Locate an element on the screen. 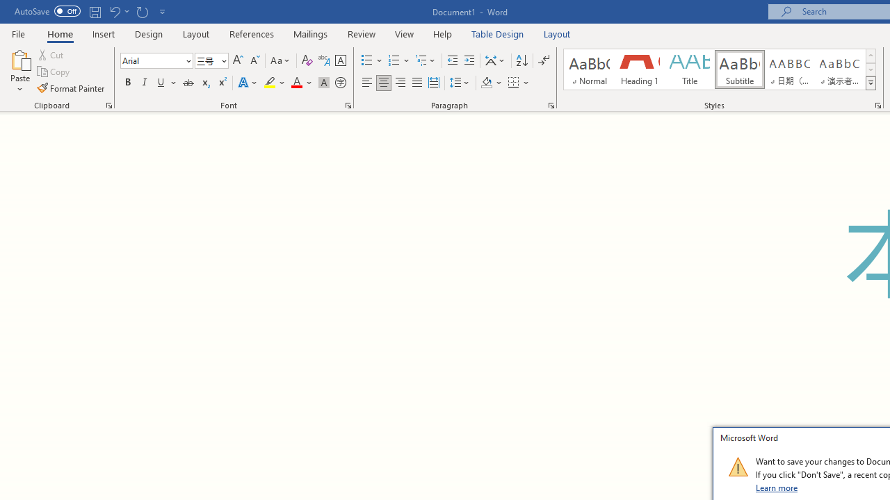  Superscript is located at coordinates (222, 83).